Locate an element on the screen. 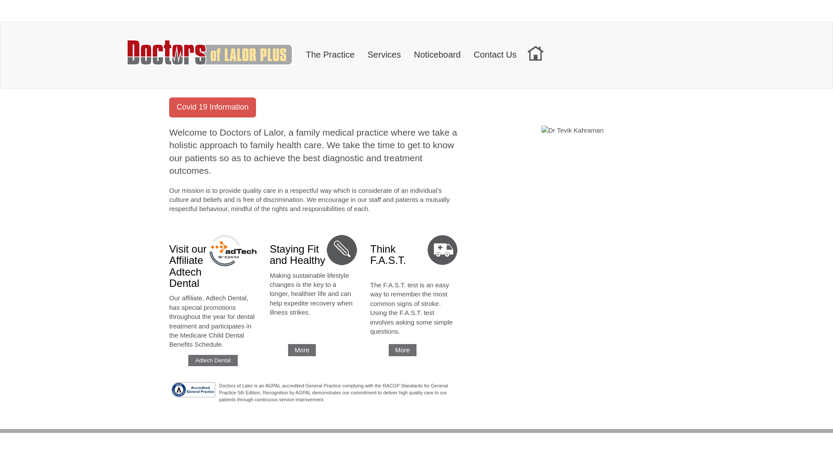  More is located at coordinates (403, 350).